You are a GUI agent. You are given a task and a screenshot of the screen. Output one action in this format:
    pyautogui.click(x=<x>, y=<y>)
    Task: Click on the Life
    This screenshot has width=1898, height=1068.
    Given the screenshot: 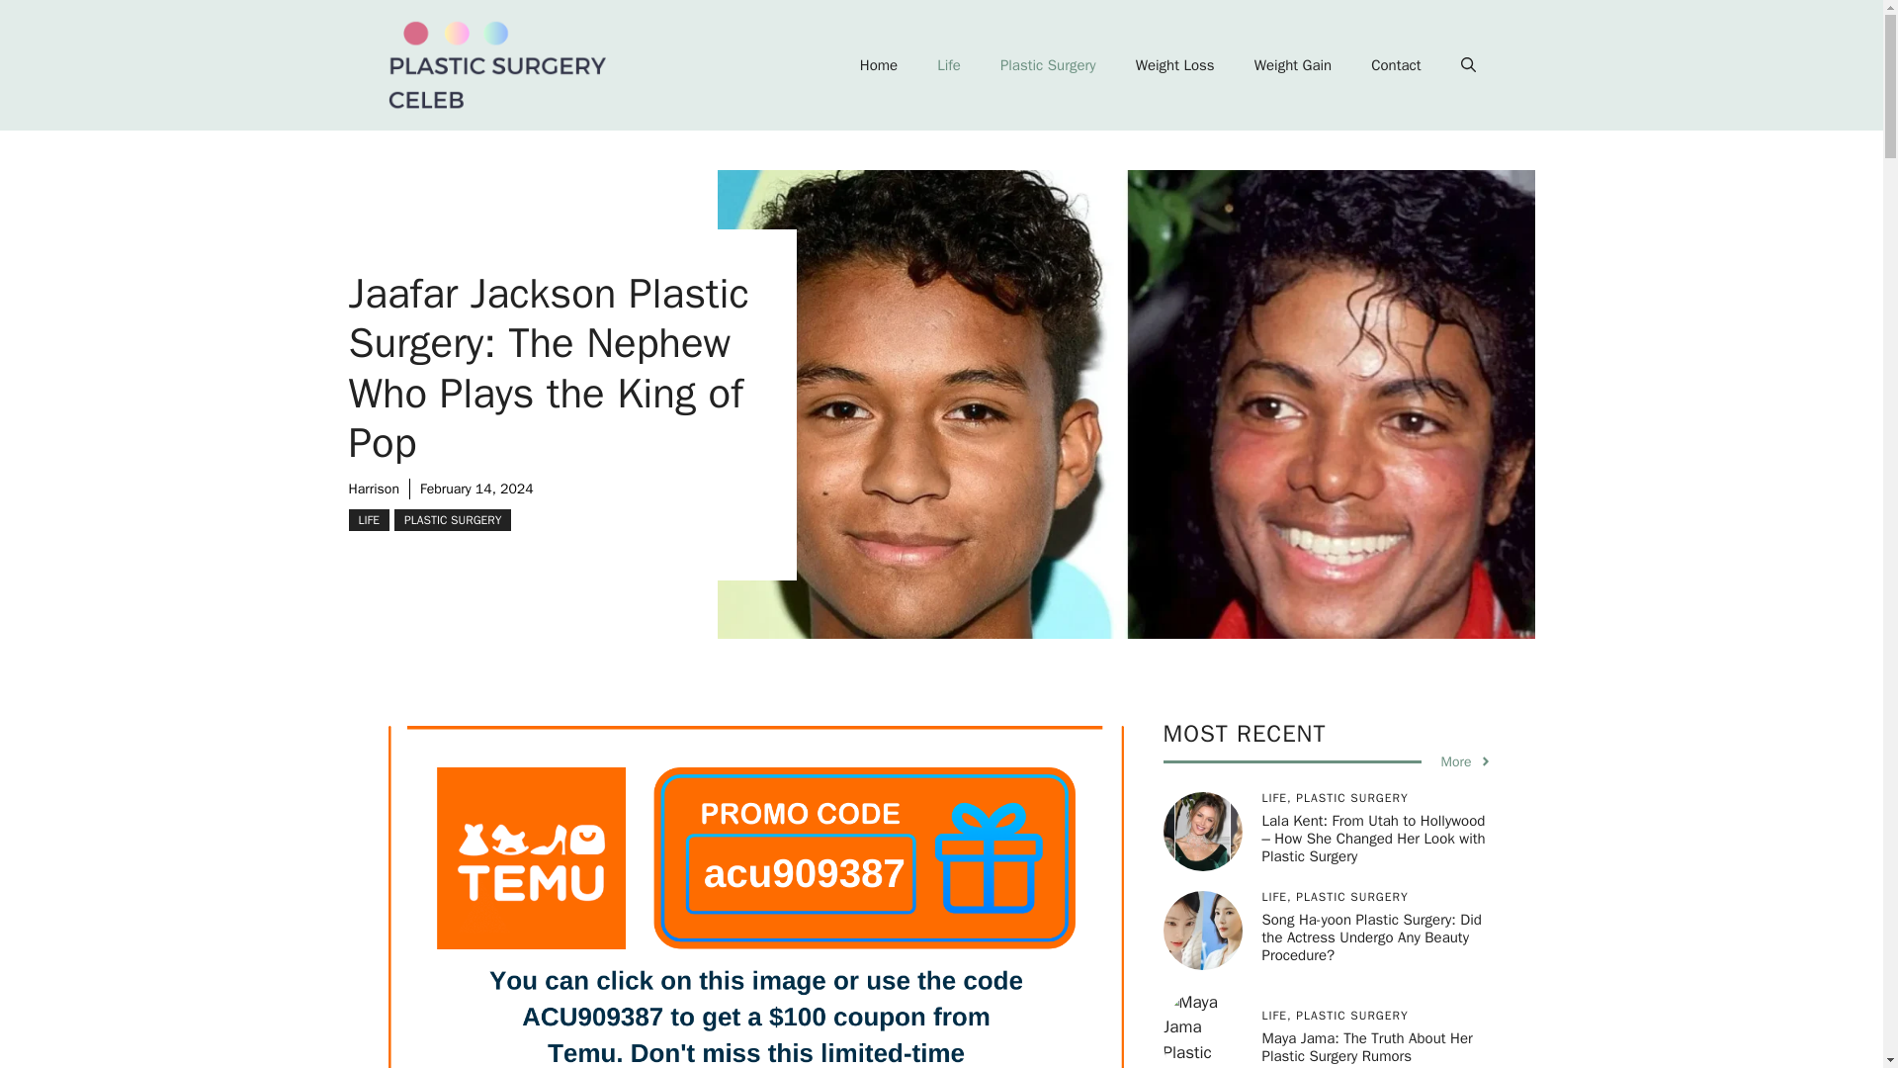 What is the action you would take?
    pyautogui.click(x=949, y=65)
    